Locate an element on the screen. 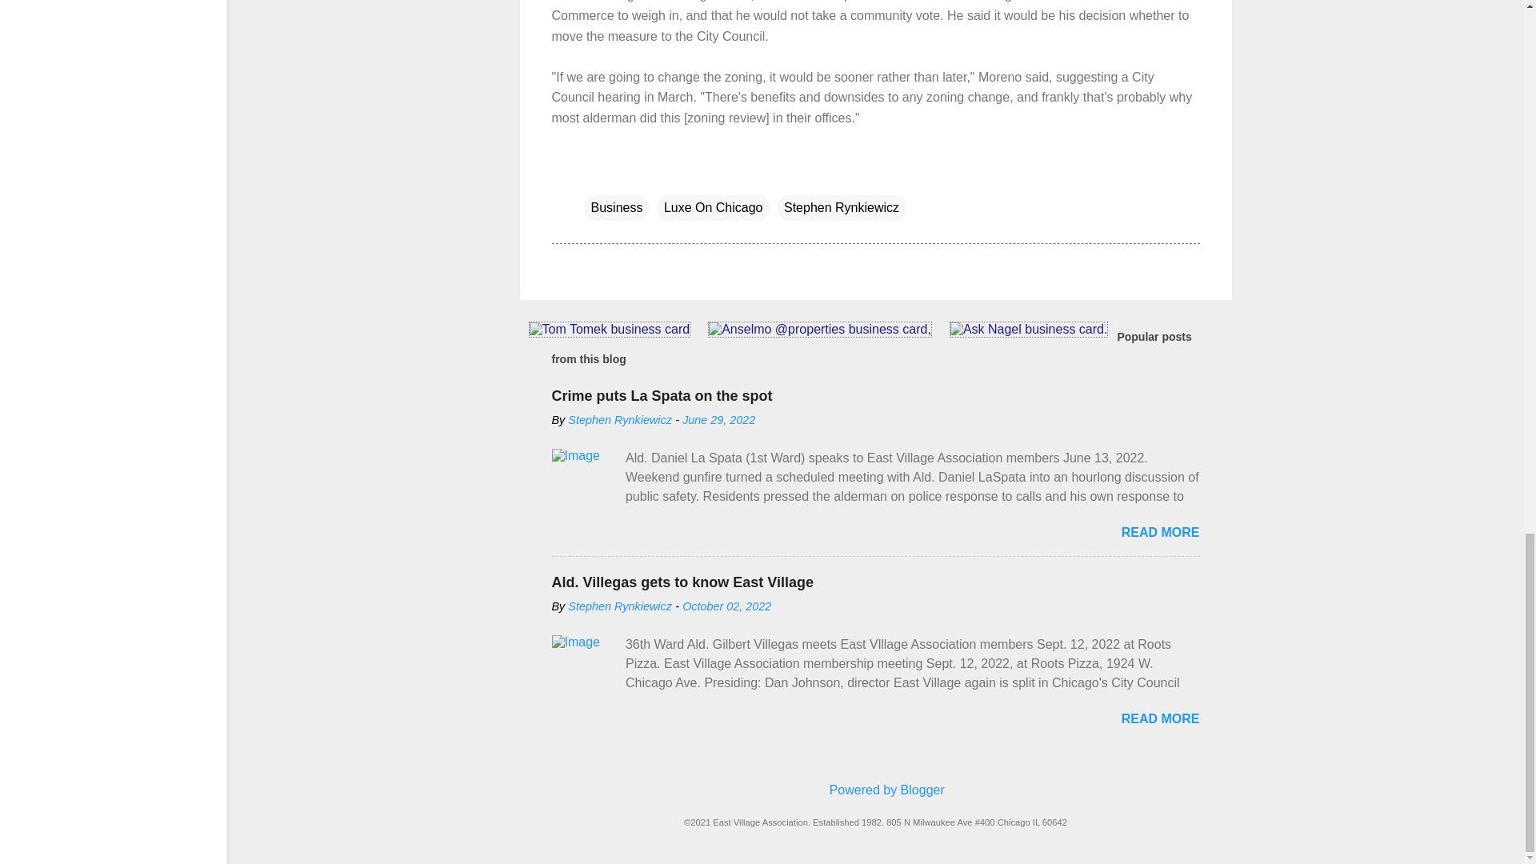 The width and height of the screenshot is (1536, 864). READ MORE is located at coordinates (1160, 531).